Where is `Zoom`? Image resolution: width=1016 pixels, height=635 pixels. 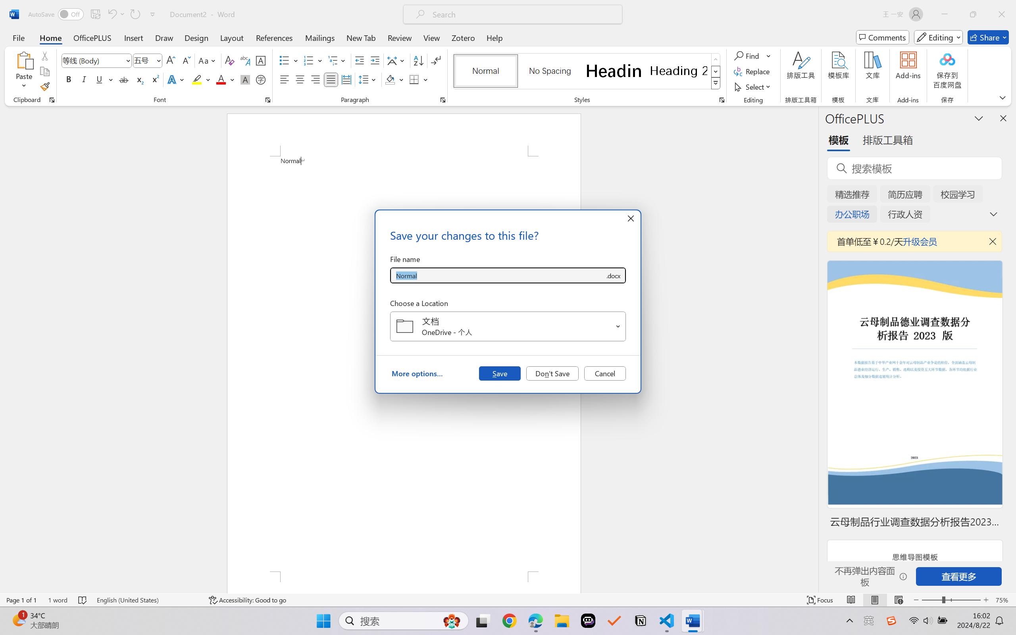 Zoom is located at coordinates (951, 600).